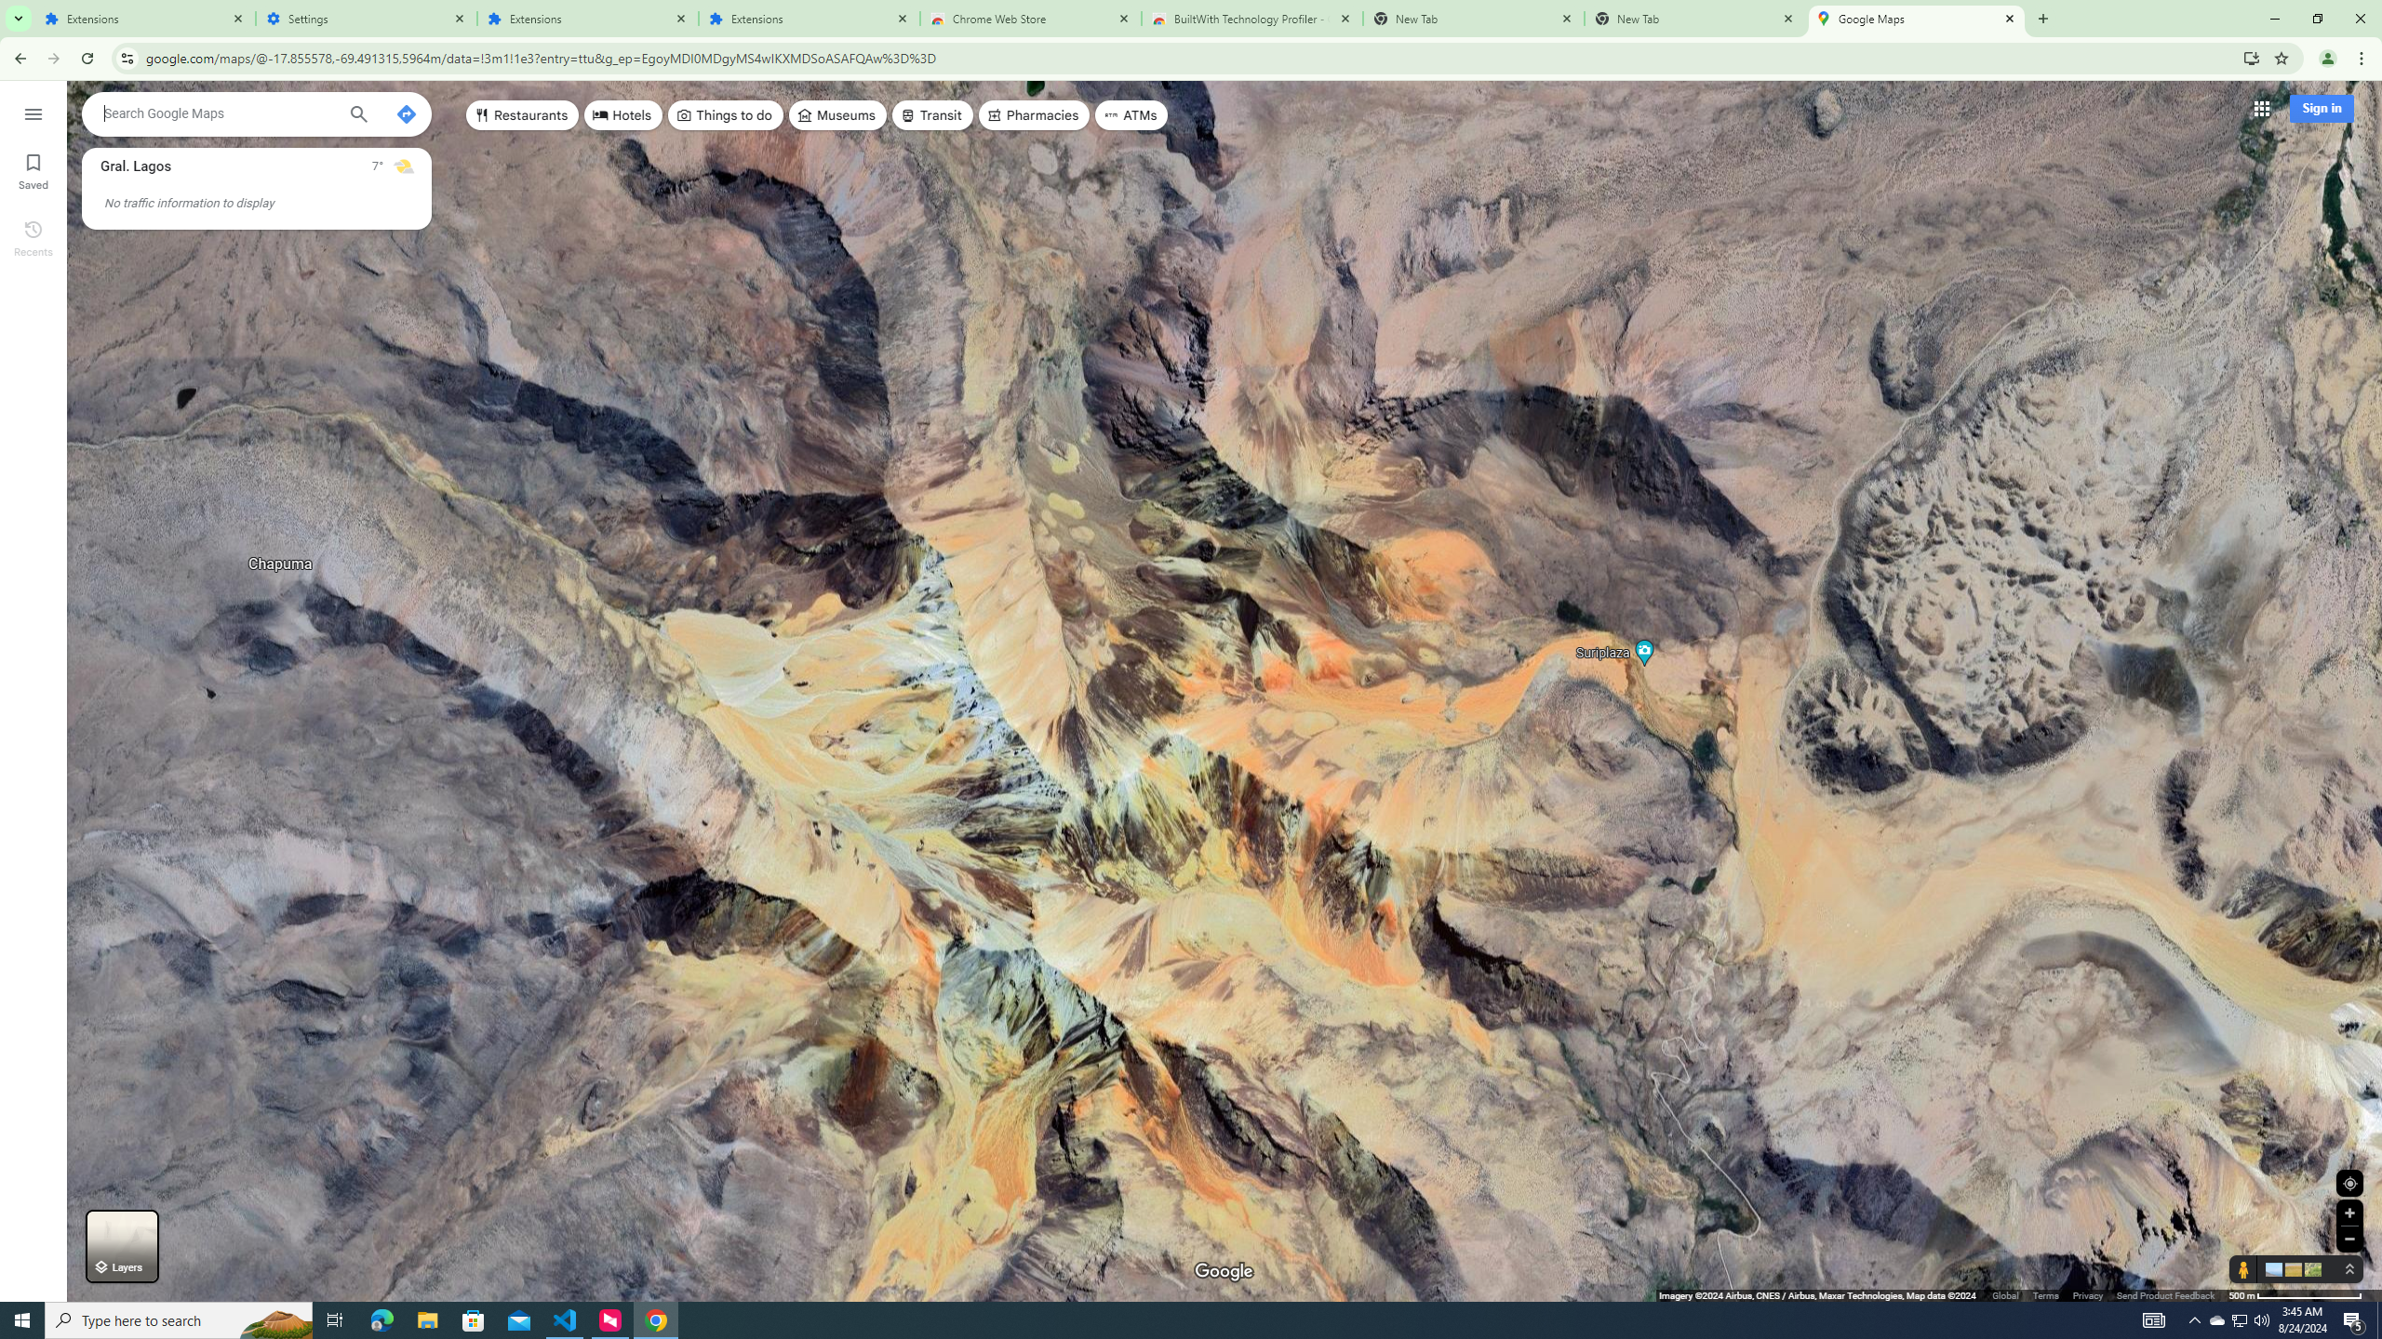  I want to click on Show Street View coverage, so click(2243, 1268).